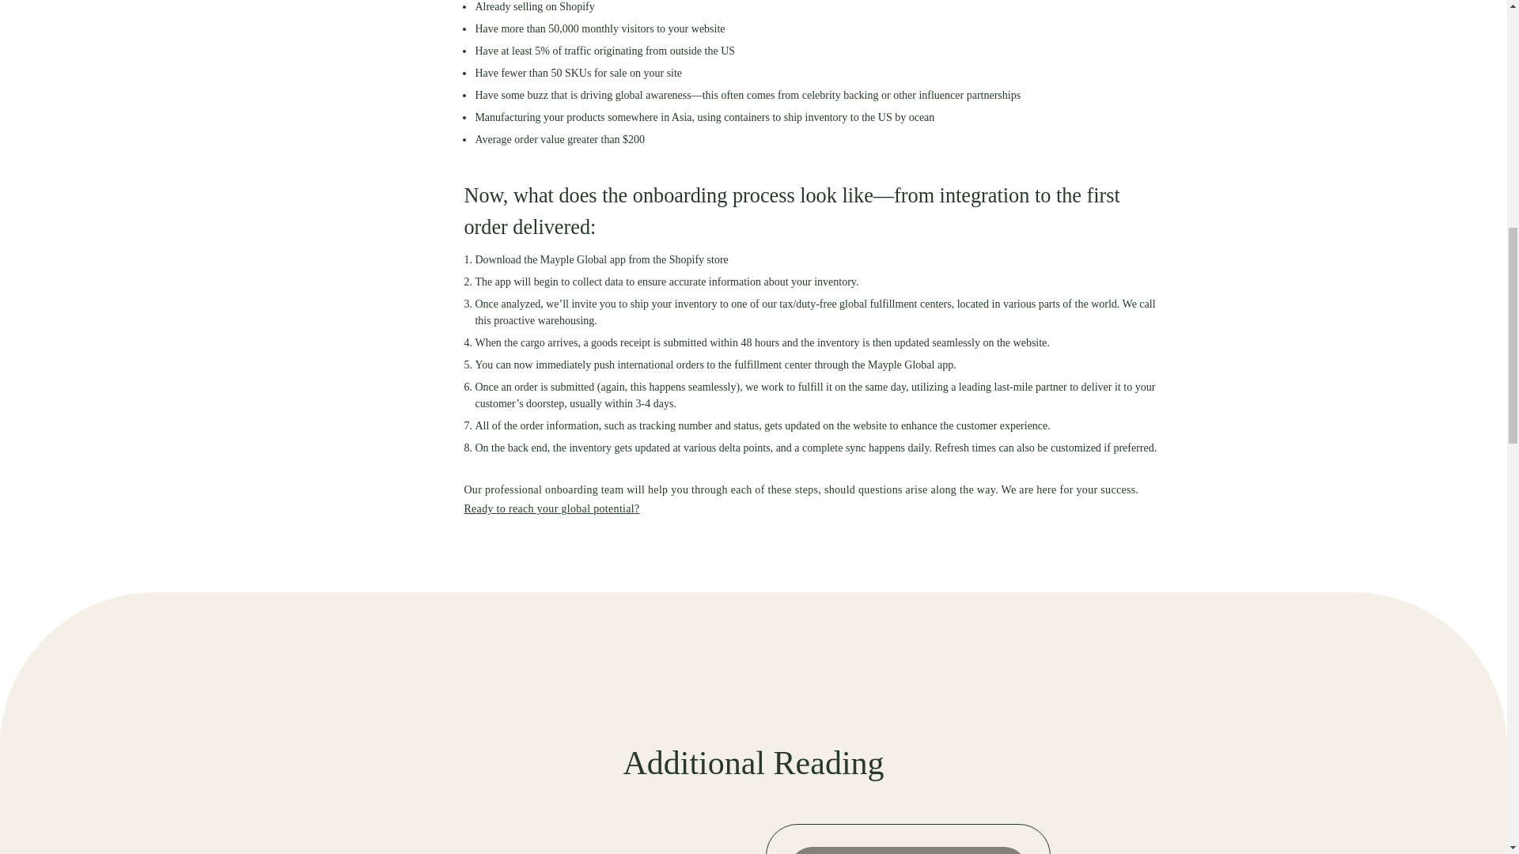  What do you see at coordinates (551, 509) in the screenshot?
I see `Ready to reach your global potential?` at bounding box center [551, 509].